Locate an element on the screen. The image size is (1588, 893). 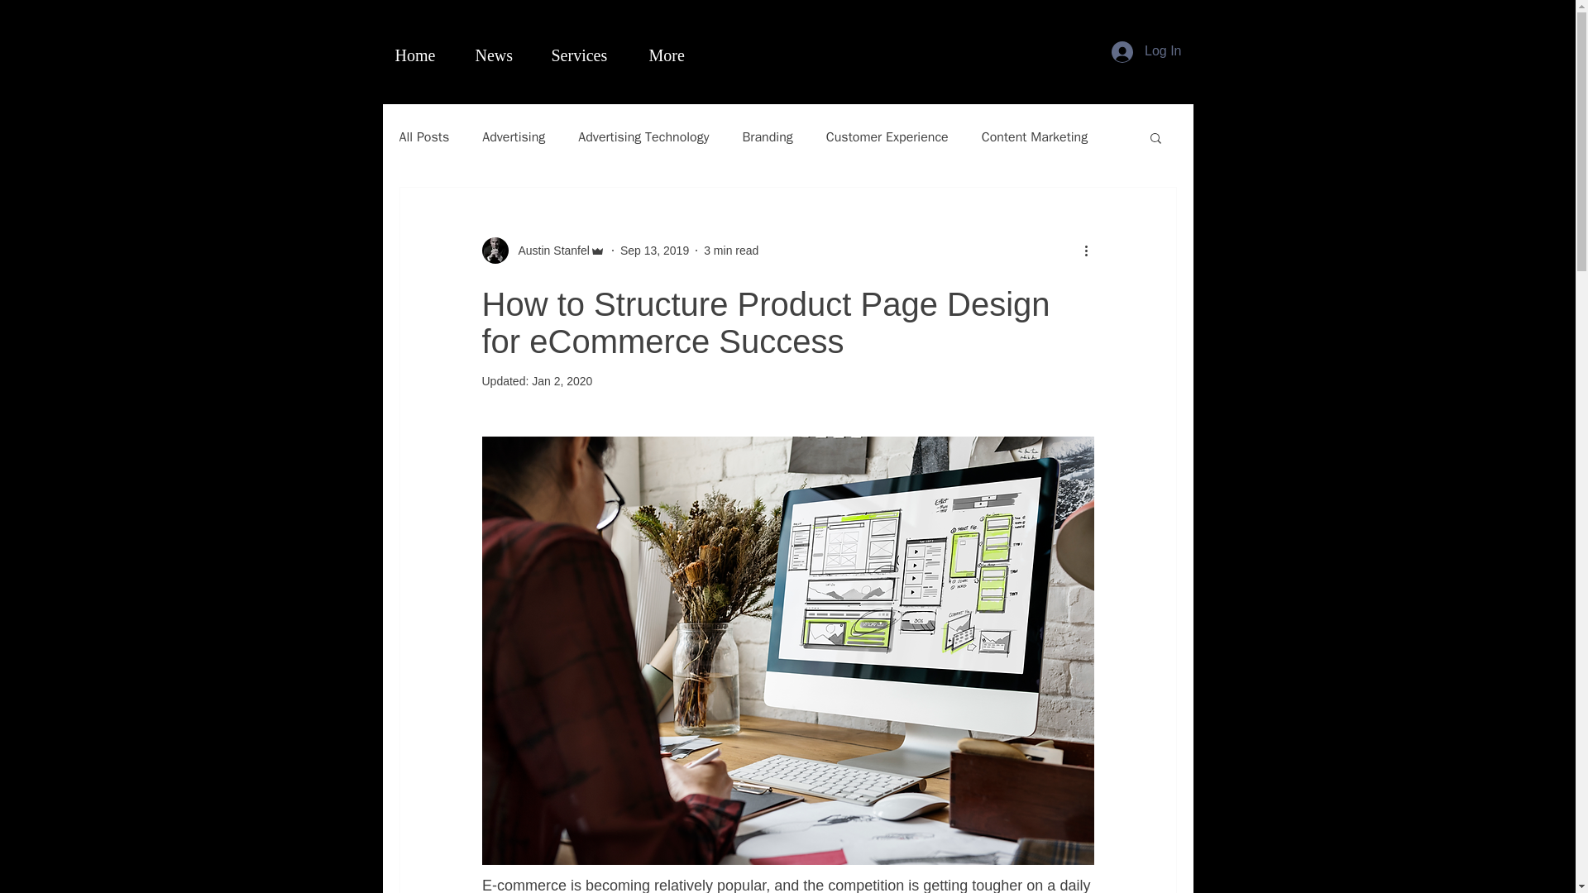
Branding is located at coordinates (767, 137).